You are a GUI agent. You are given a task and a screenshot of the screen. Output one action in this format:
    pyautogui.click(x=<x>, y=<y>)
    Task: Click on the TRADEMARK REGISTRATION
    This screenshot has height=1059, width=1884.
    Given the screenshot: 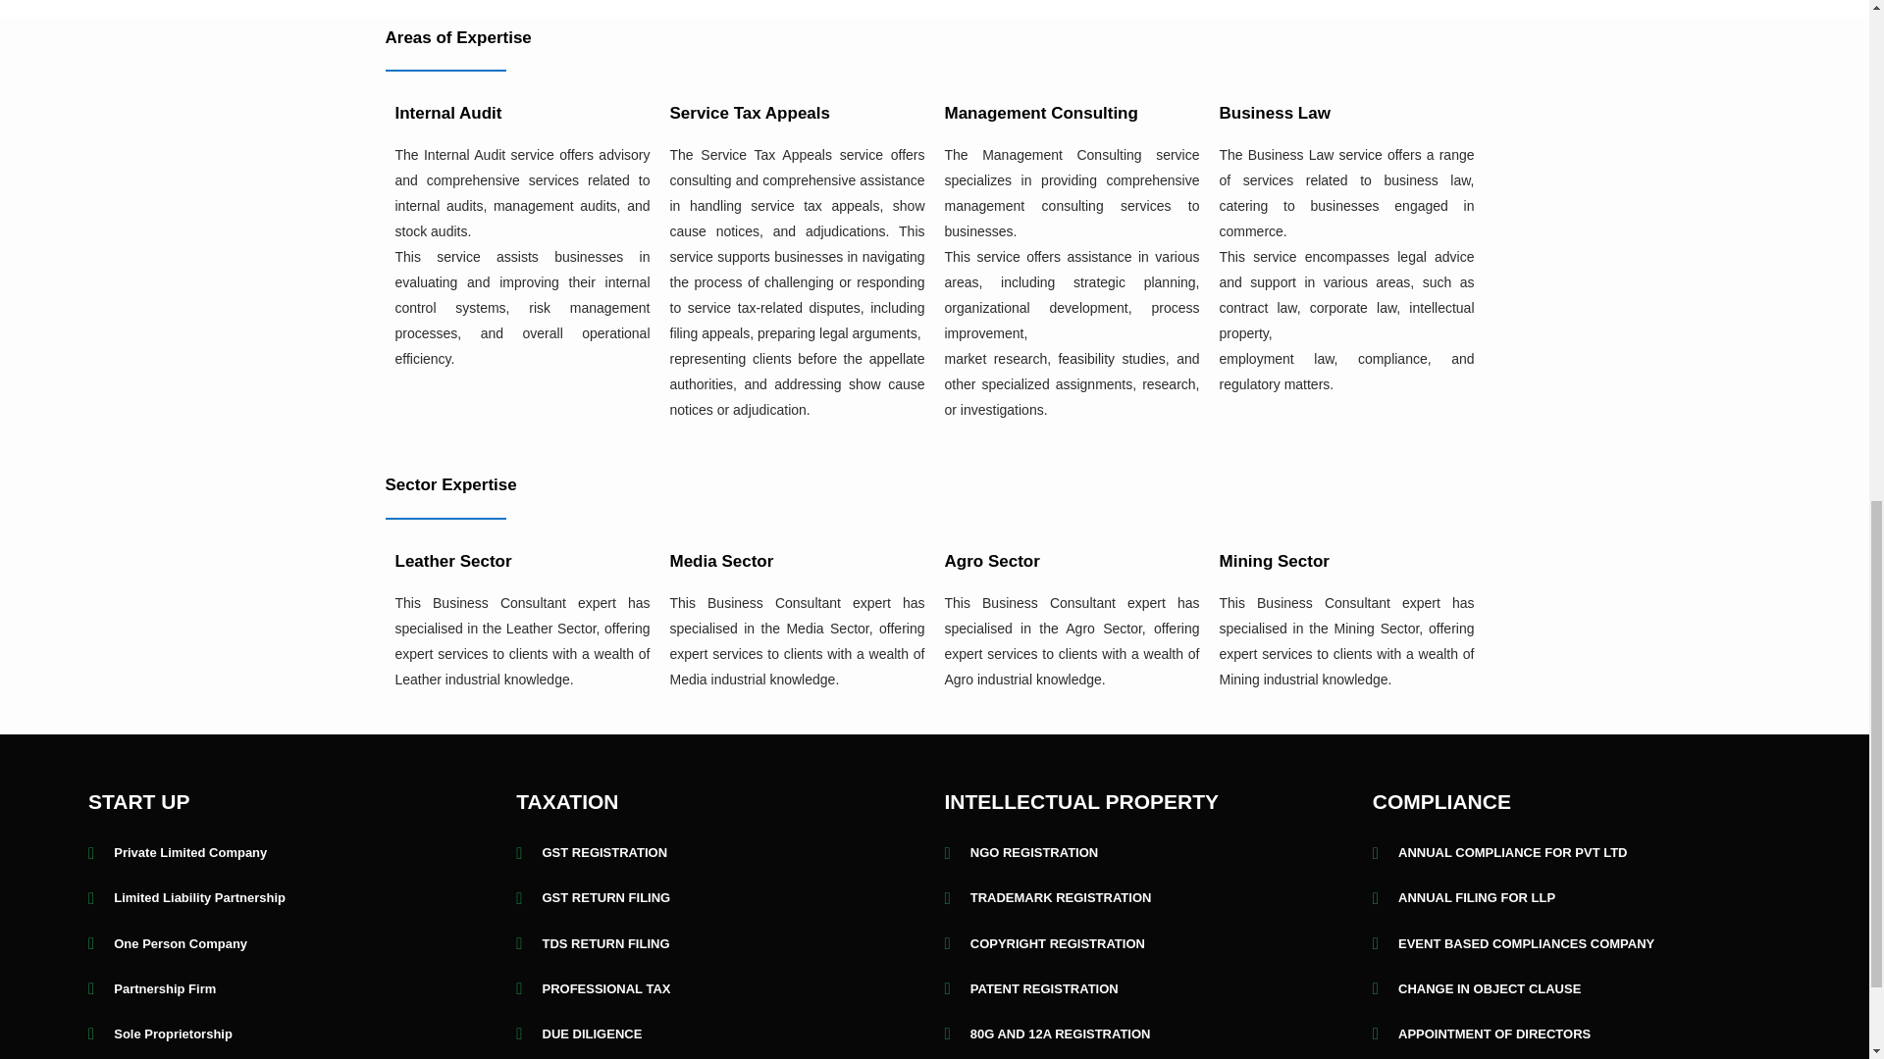 What is the action you would take?
    pyautogui.click(x=1148, y=897)
    